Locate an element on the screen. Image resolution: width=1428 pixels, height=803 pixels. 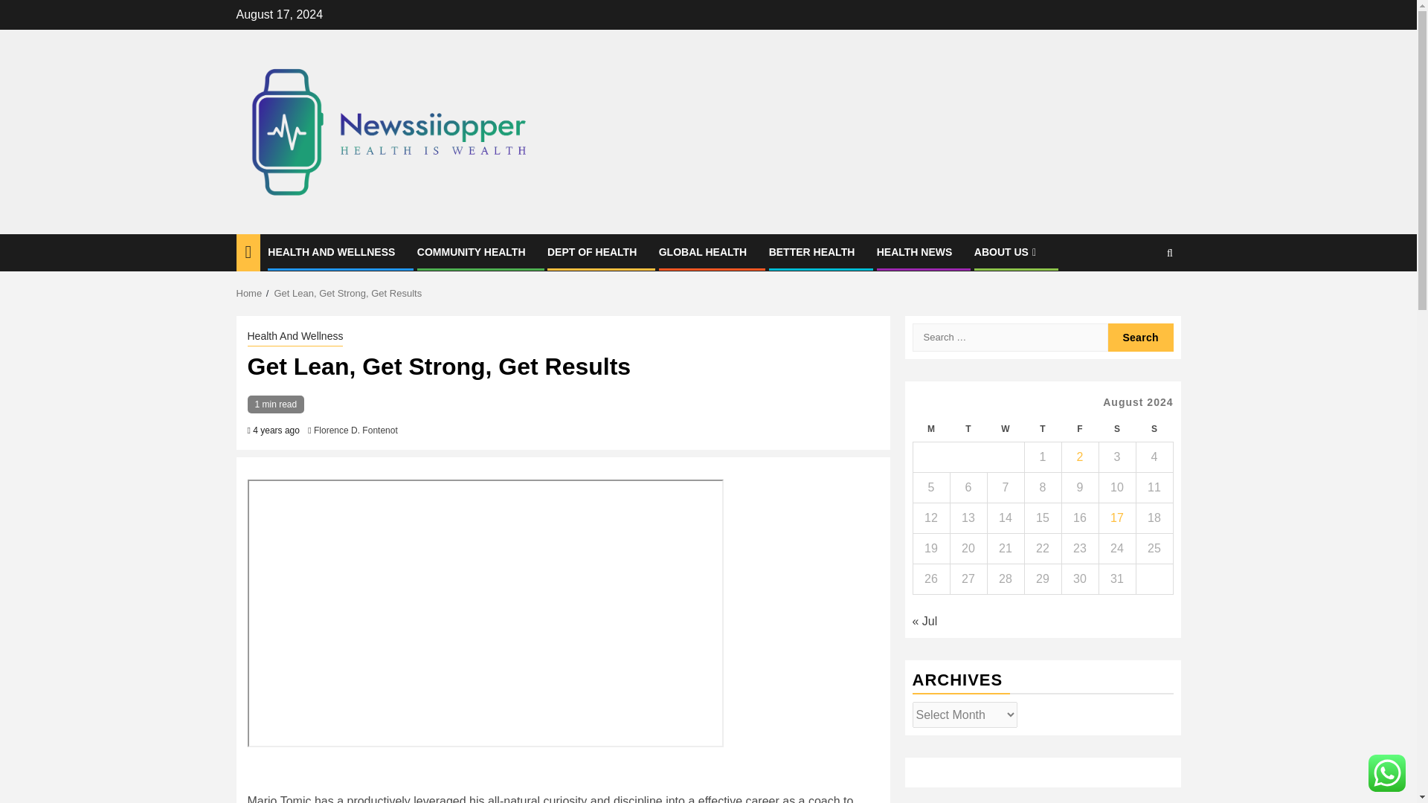
Friday is located at coordinates (1079, 430).